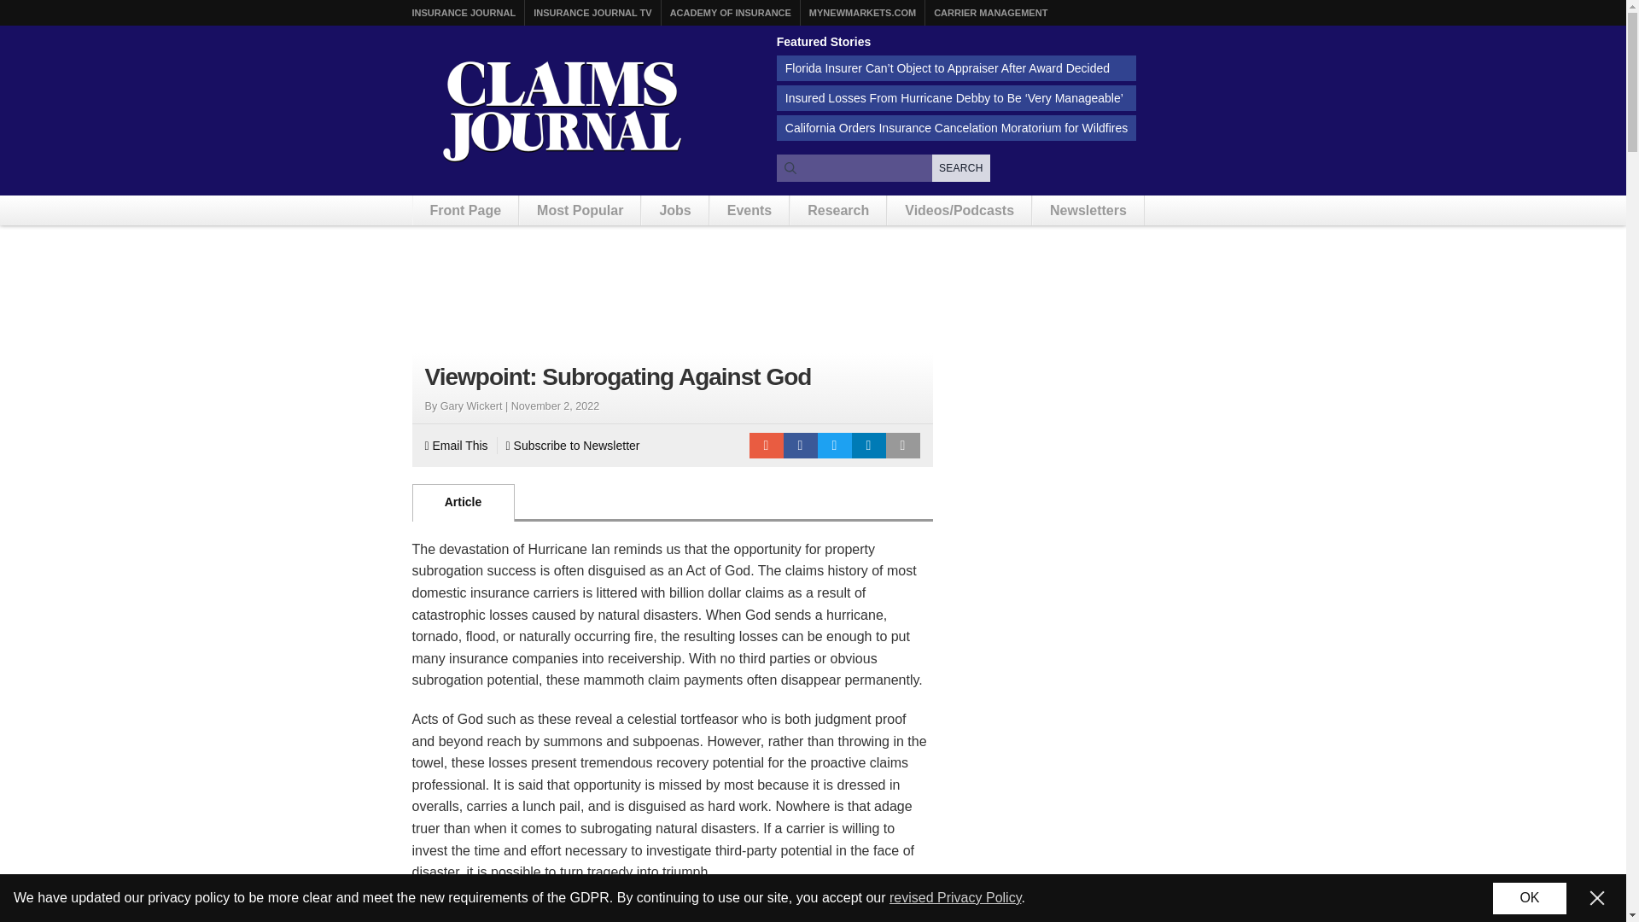 Image resolution: width=1639 pixels, height=922 pixels. I want to click on Print Article, so click(903, 445).